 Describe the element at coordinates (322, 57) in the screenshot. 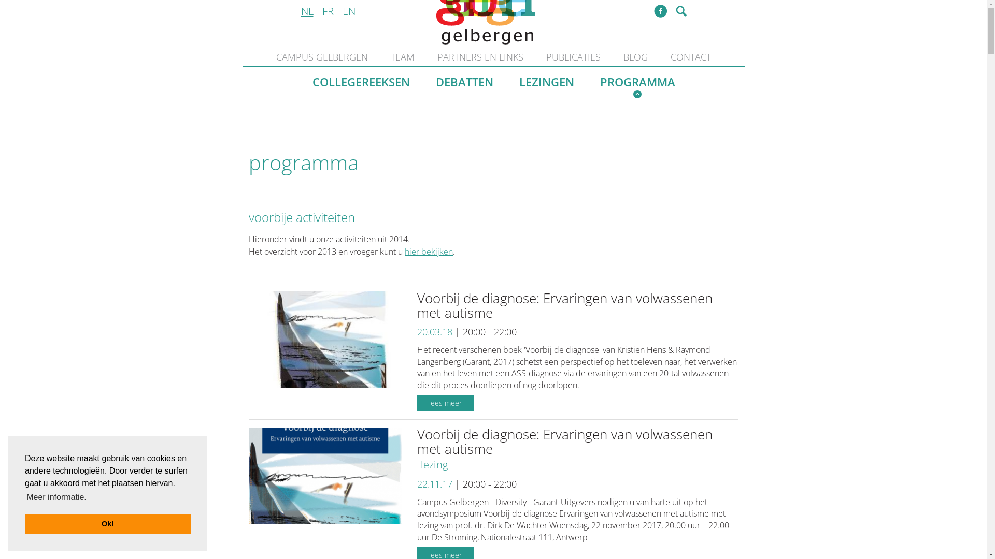

I see `CAMPUS GELBERGEN` at that location.